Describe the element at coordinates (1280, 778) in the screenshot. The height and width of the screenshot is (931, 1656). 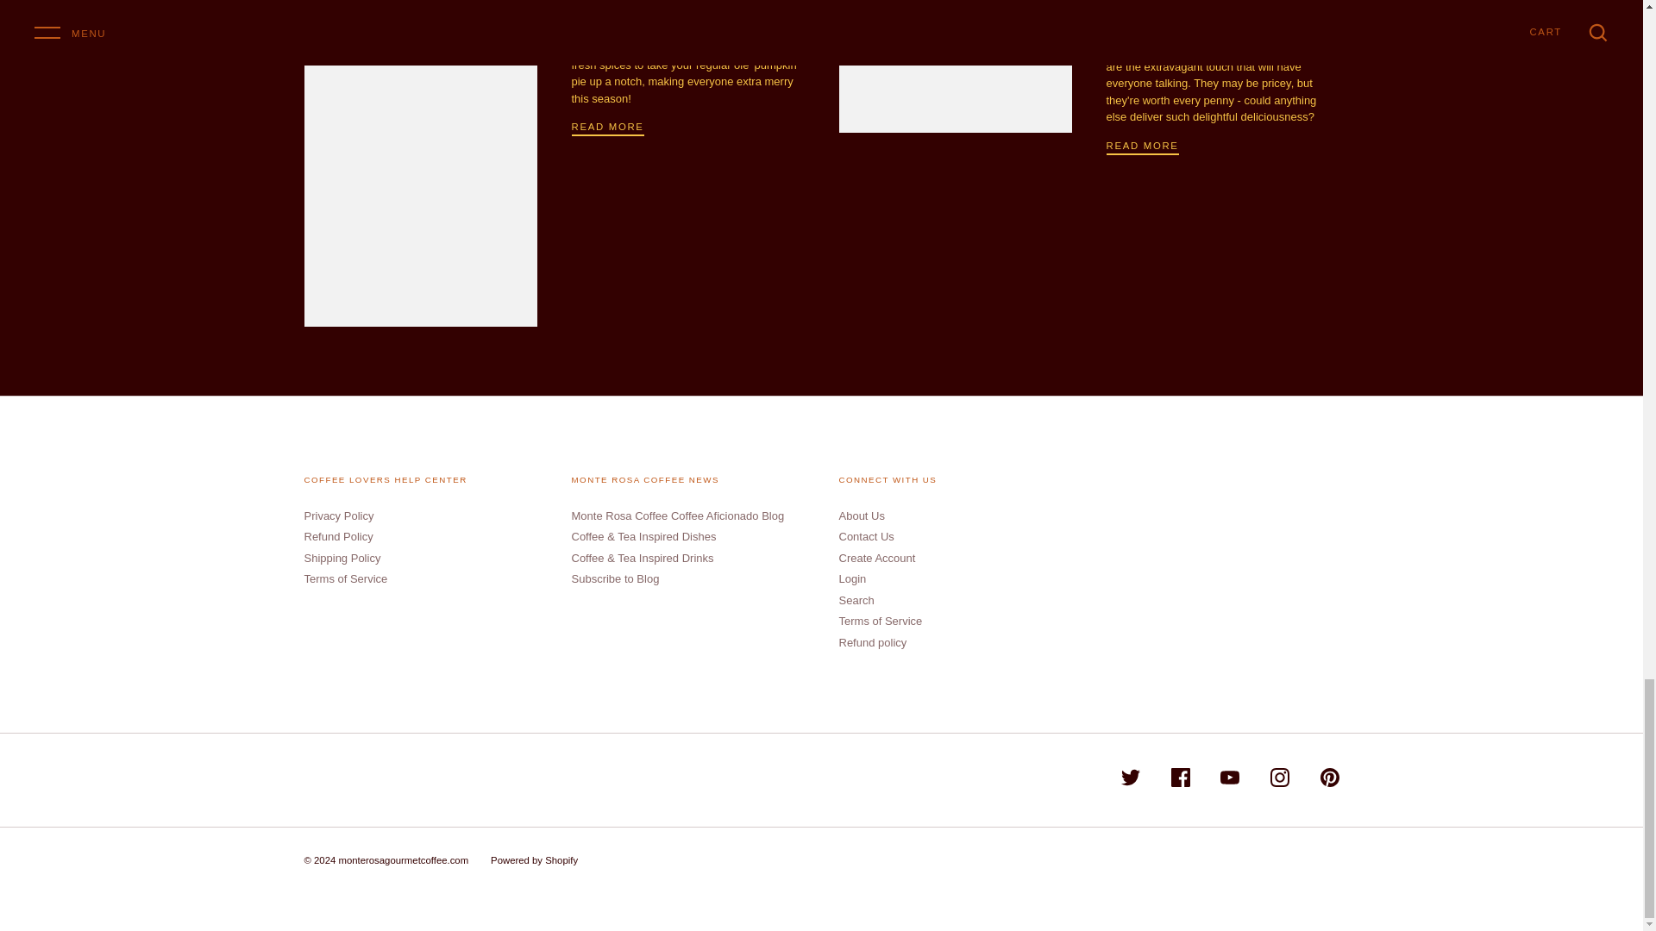
I see `Instagram` at that location.